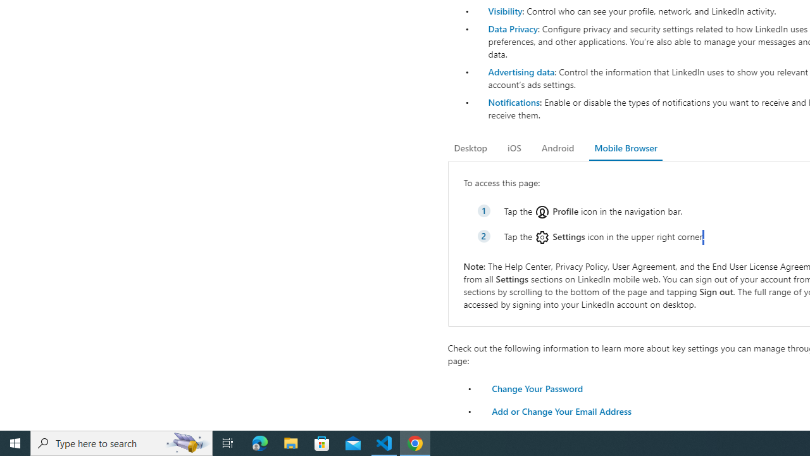 The width and height of the screenshot is (810, 456). I want to click on Android, so click(558, 148).